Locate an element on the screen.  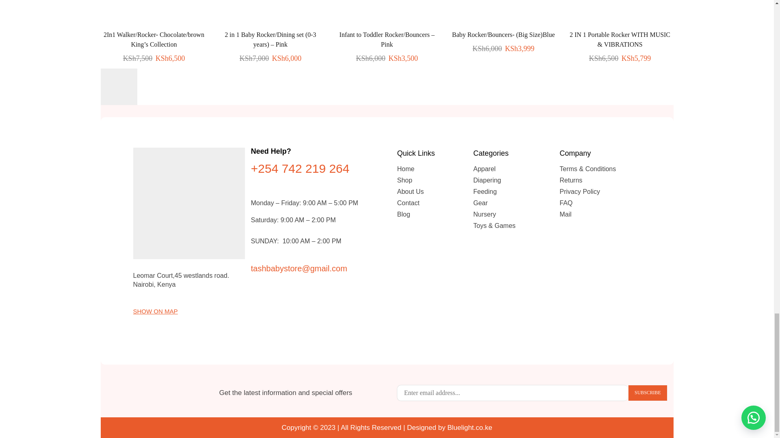
Subscribe is located at coordinates (648, 393).